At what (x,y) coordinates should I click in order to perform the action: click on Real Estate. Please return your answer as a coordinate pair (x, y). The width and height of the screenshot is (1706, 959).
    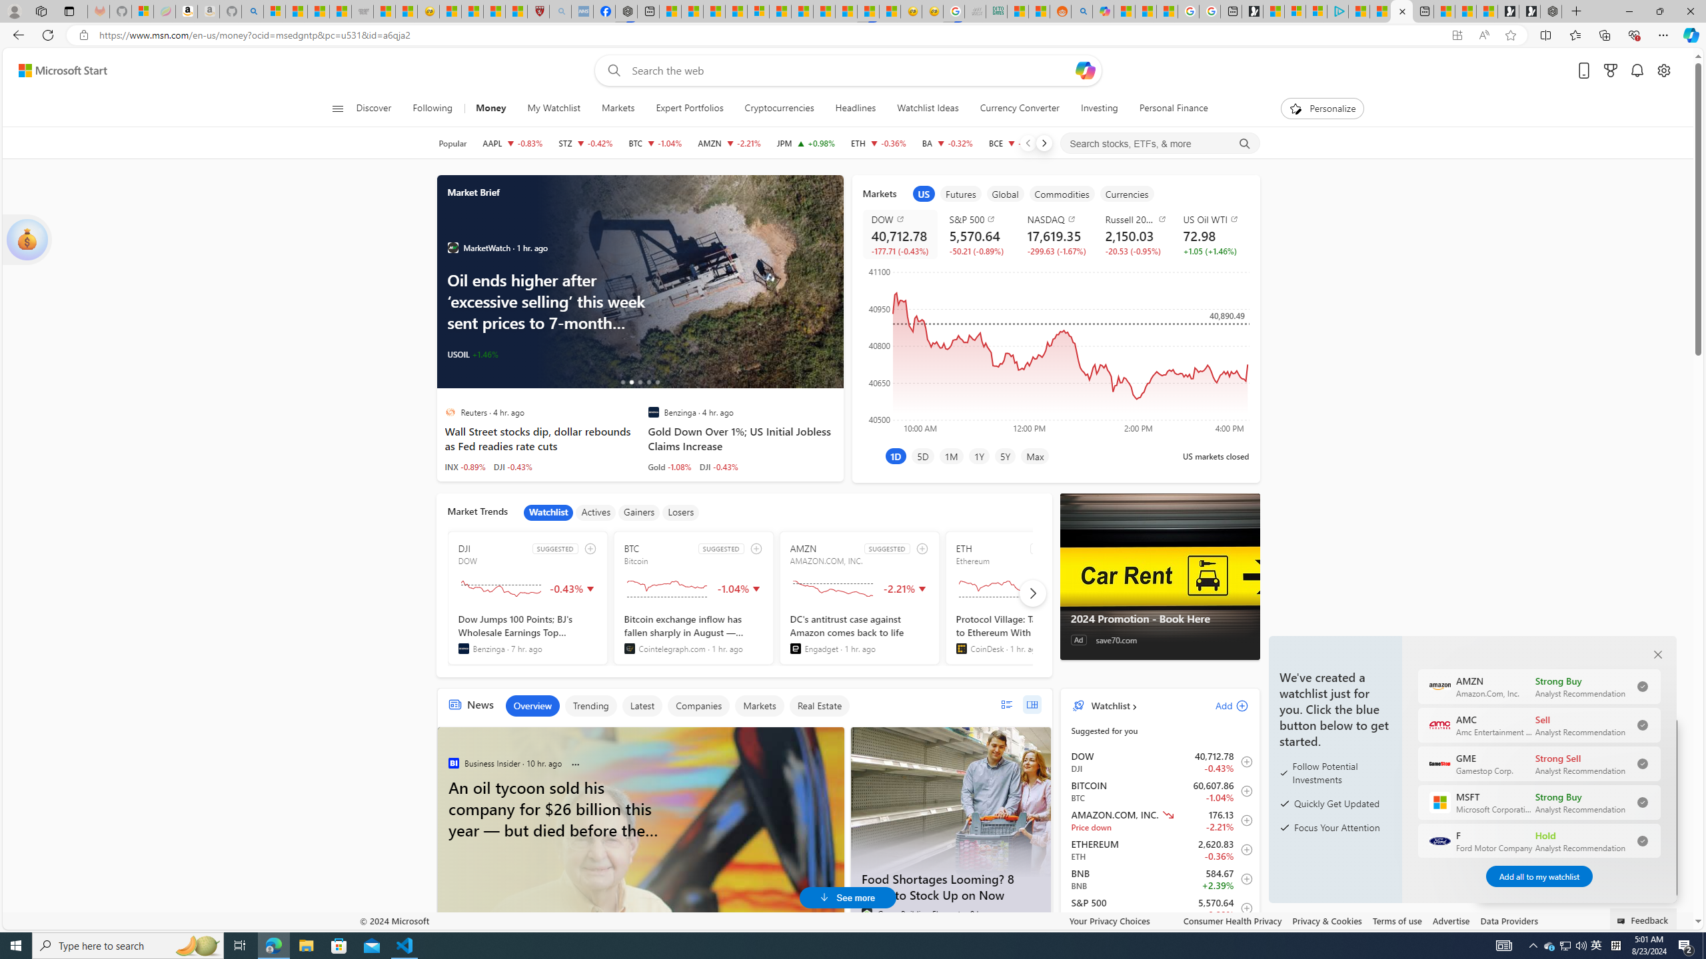
    Looking at the image, I should click on (818, 706).